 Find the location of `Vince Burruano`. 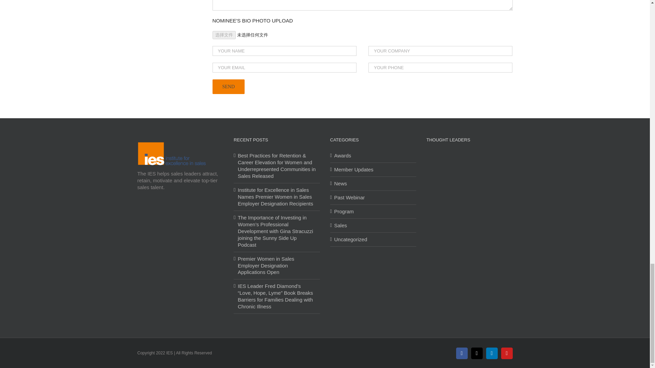

Vince Burruano is located at coordinates (480, 184).